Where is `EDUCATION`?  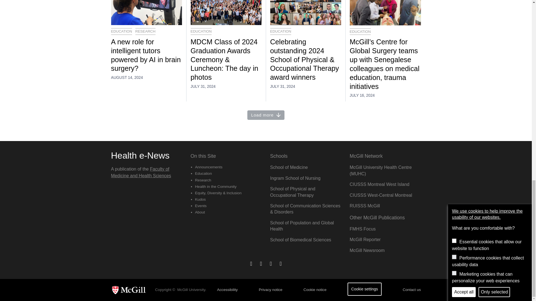 EDUCATION is located at coordinates (281, 31).